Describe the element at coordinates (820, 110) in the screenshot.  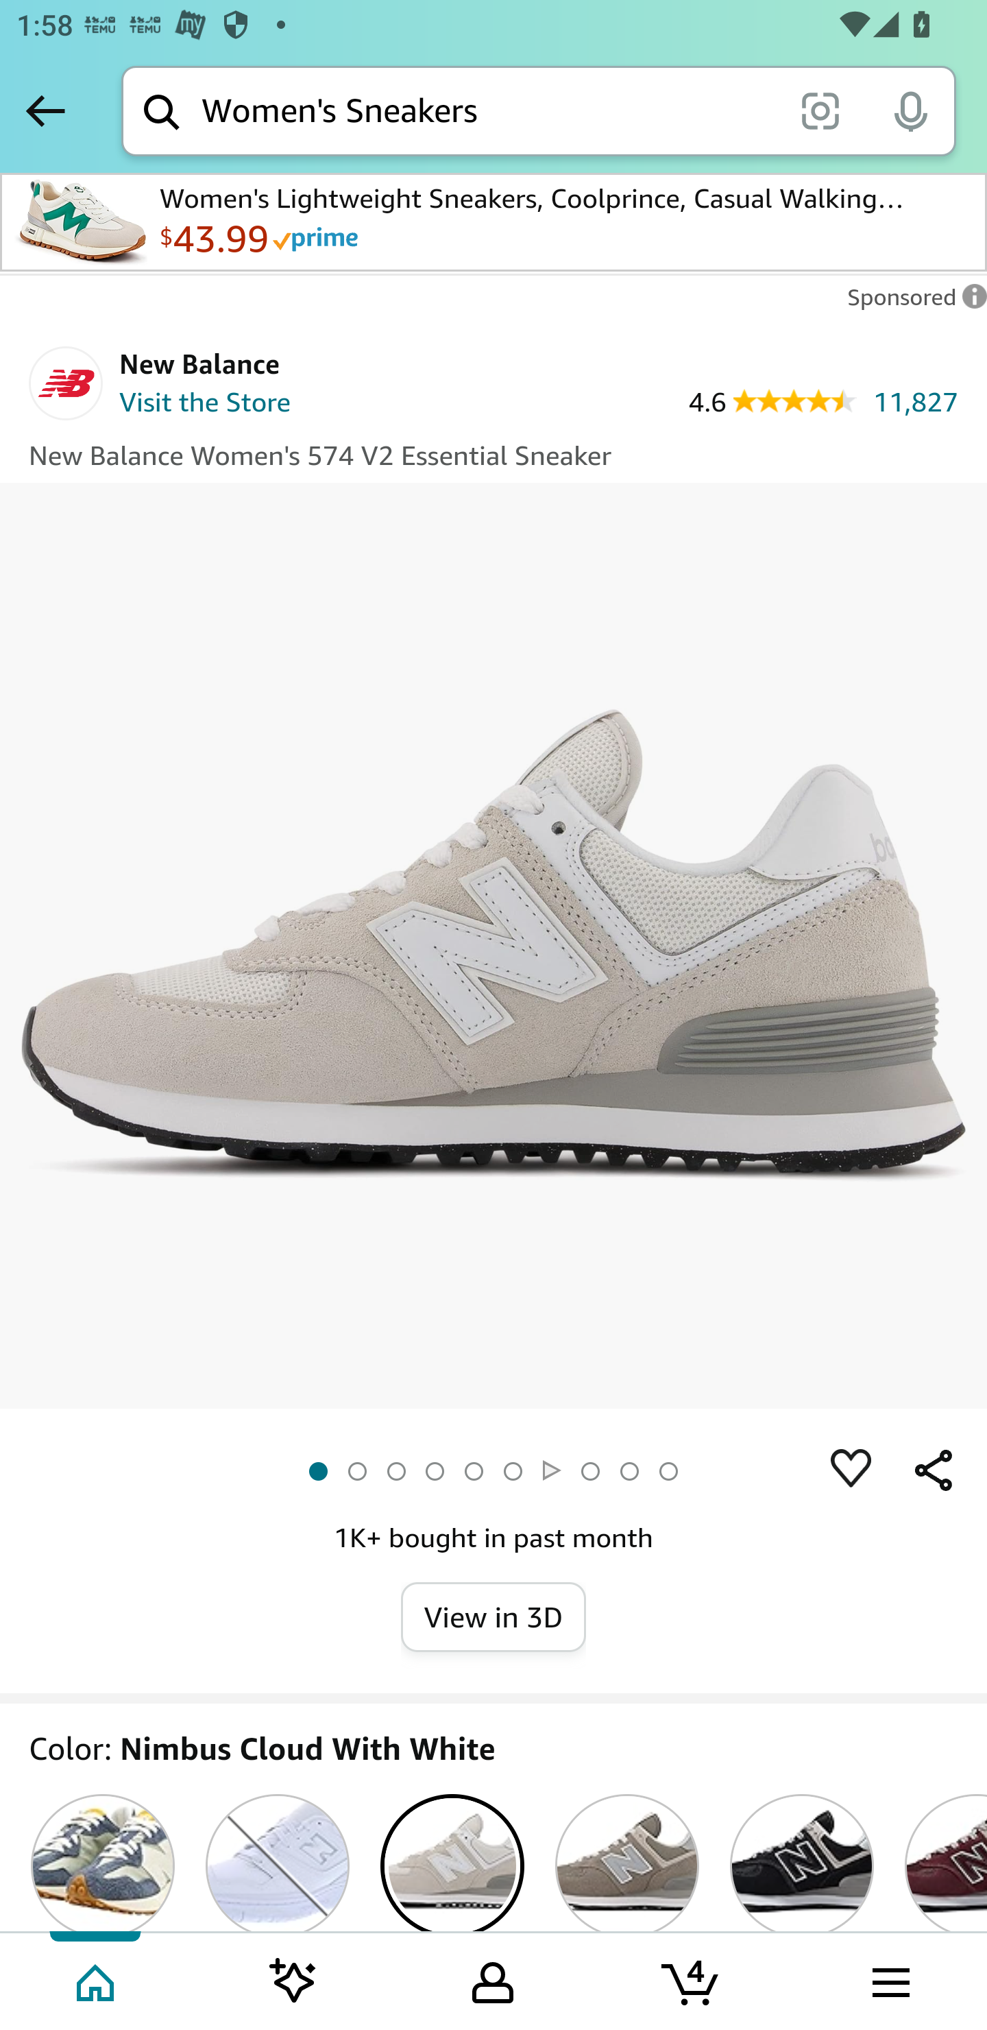
I see `scan it` at that location.